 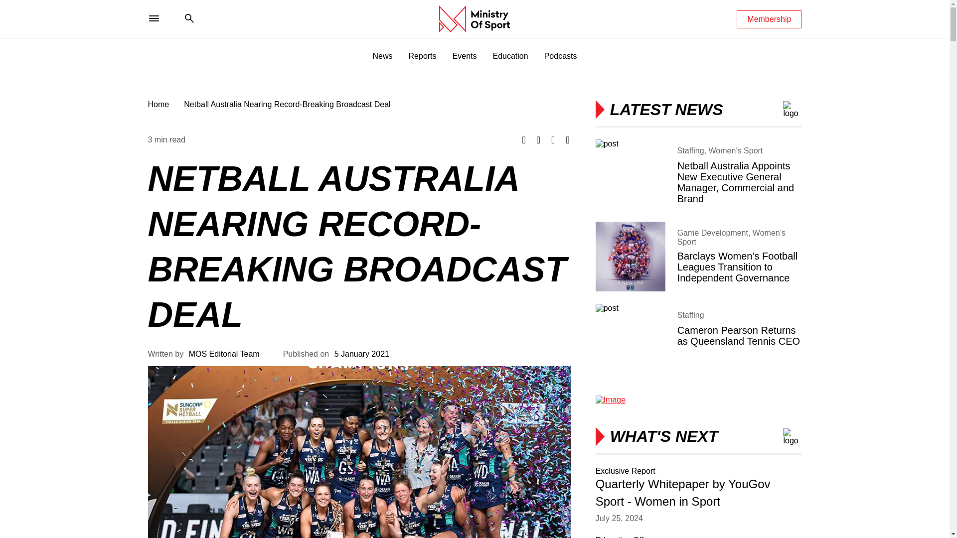 What do you see at coordinates (560, 56) in the screenshot?
I see `Podcasts` at bounding box center [560, 56].